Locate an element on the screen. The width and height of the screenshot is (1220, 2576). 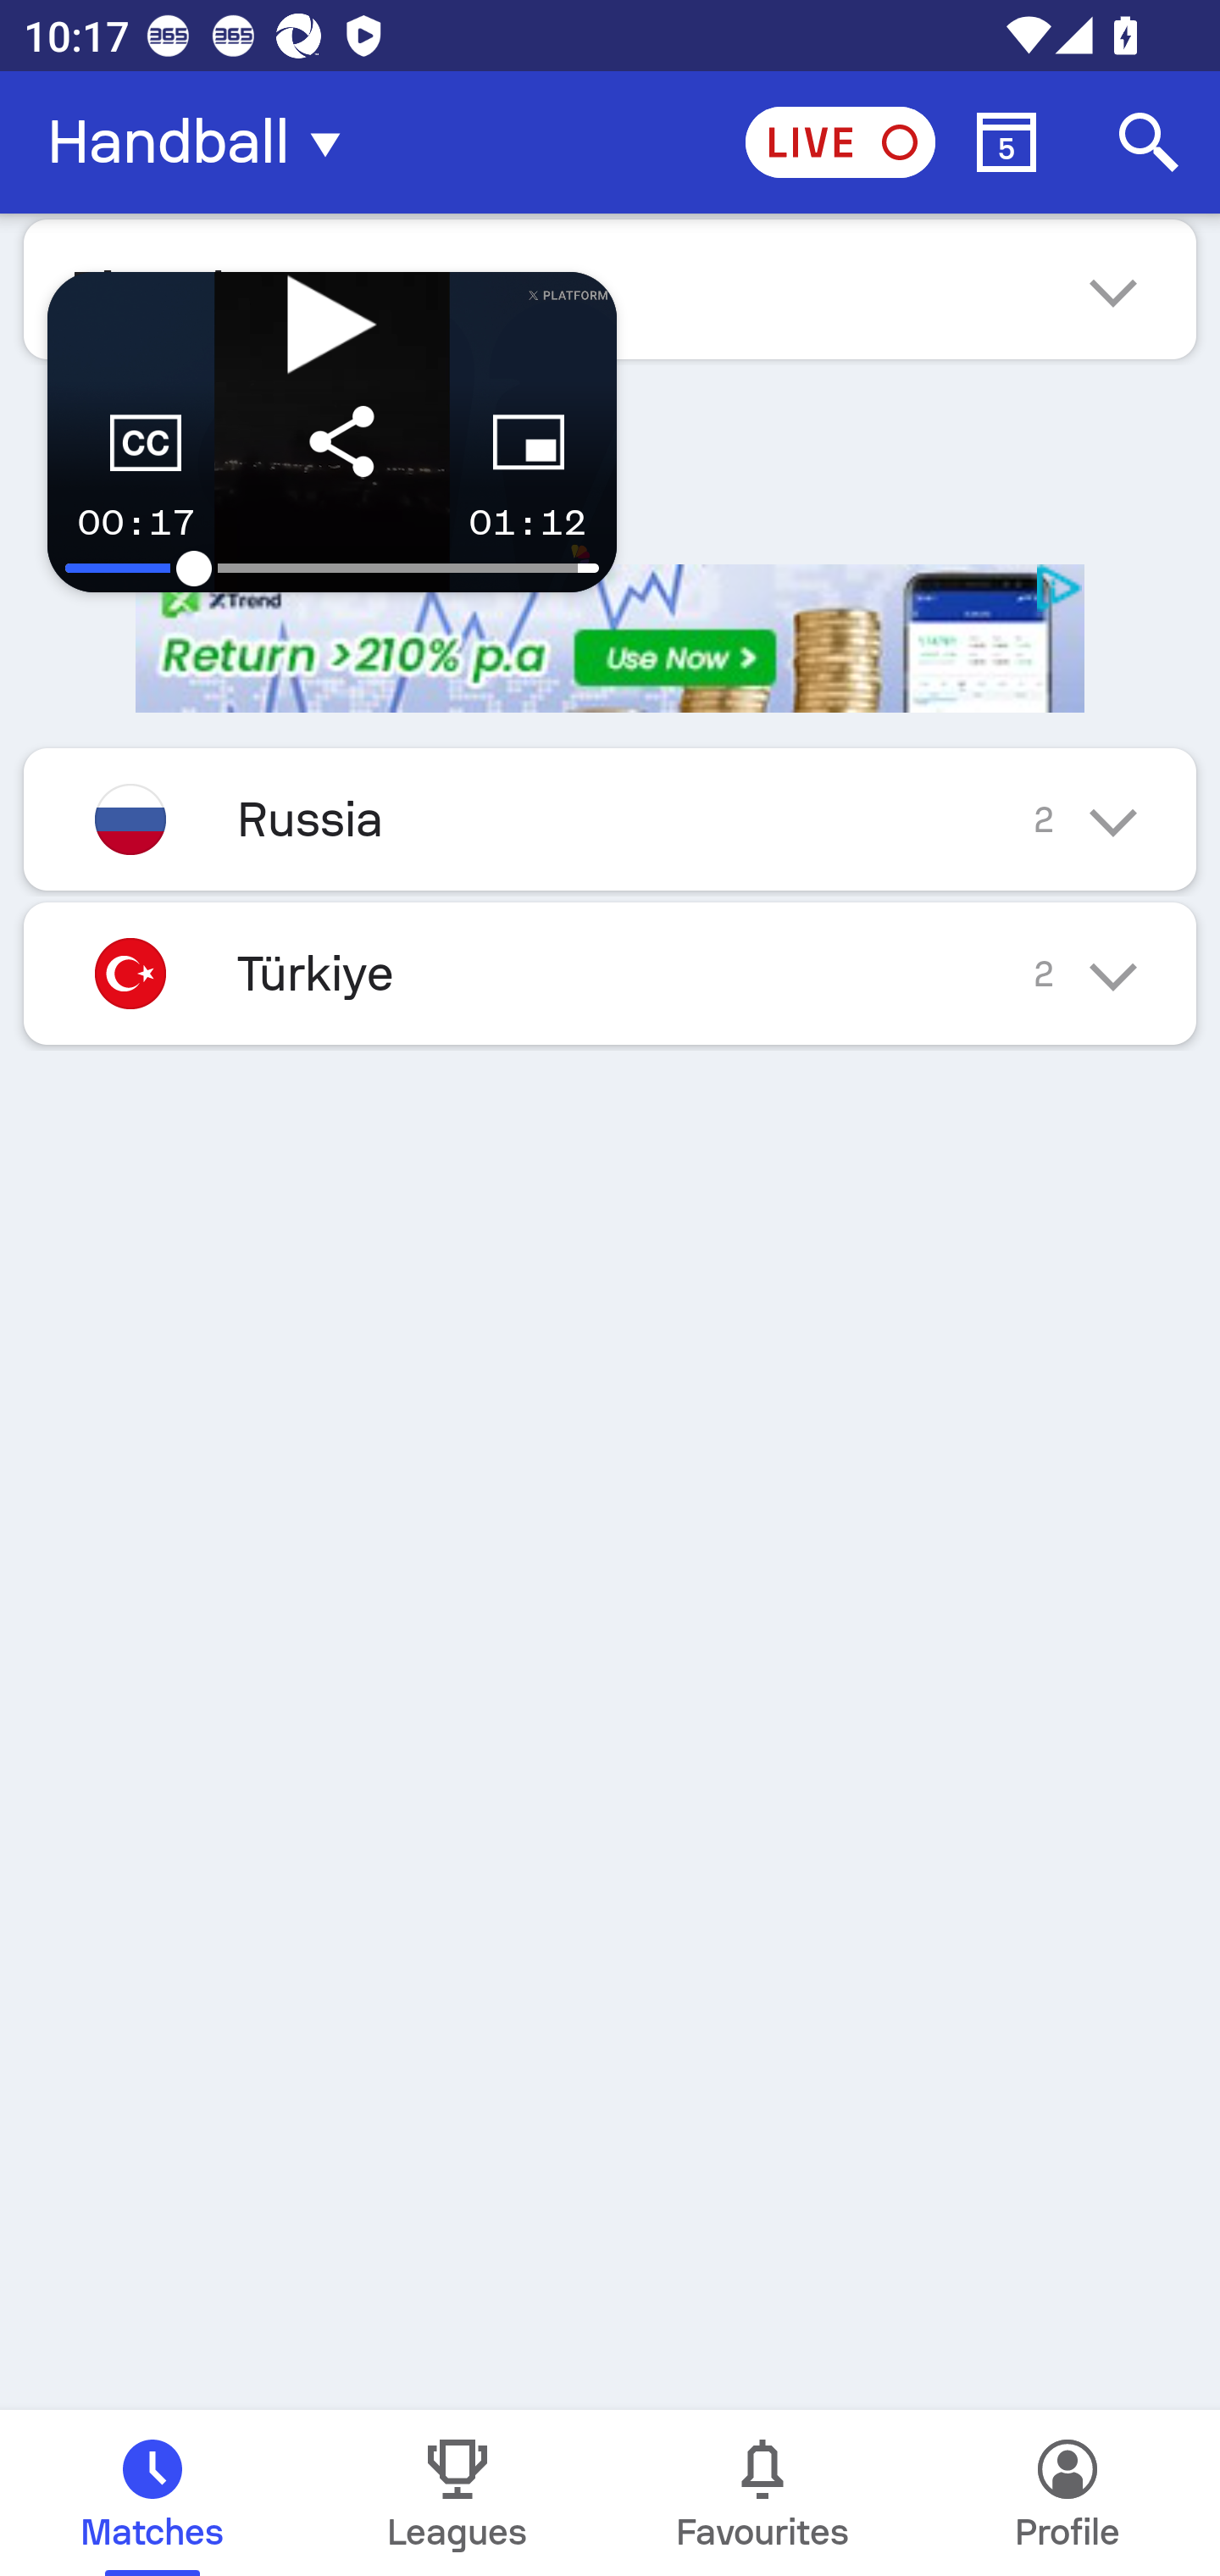
Leagues is located at coordinates (457, 2493).